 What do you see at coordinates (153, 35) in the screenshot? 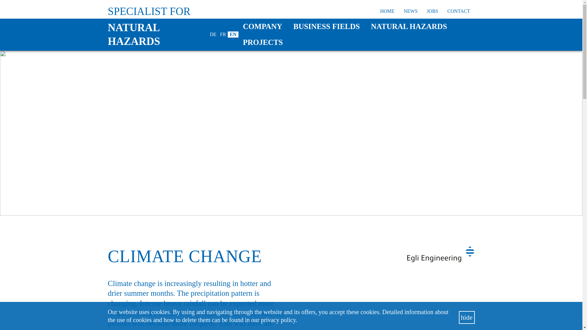
I see `Specialist for natural hazards` at bounding box center [153, 35].